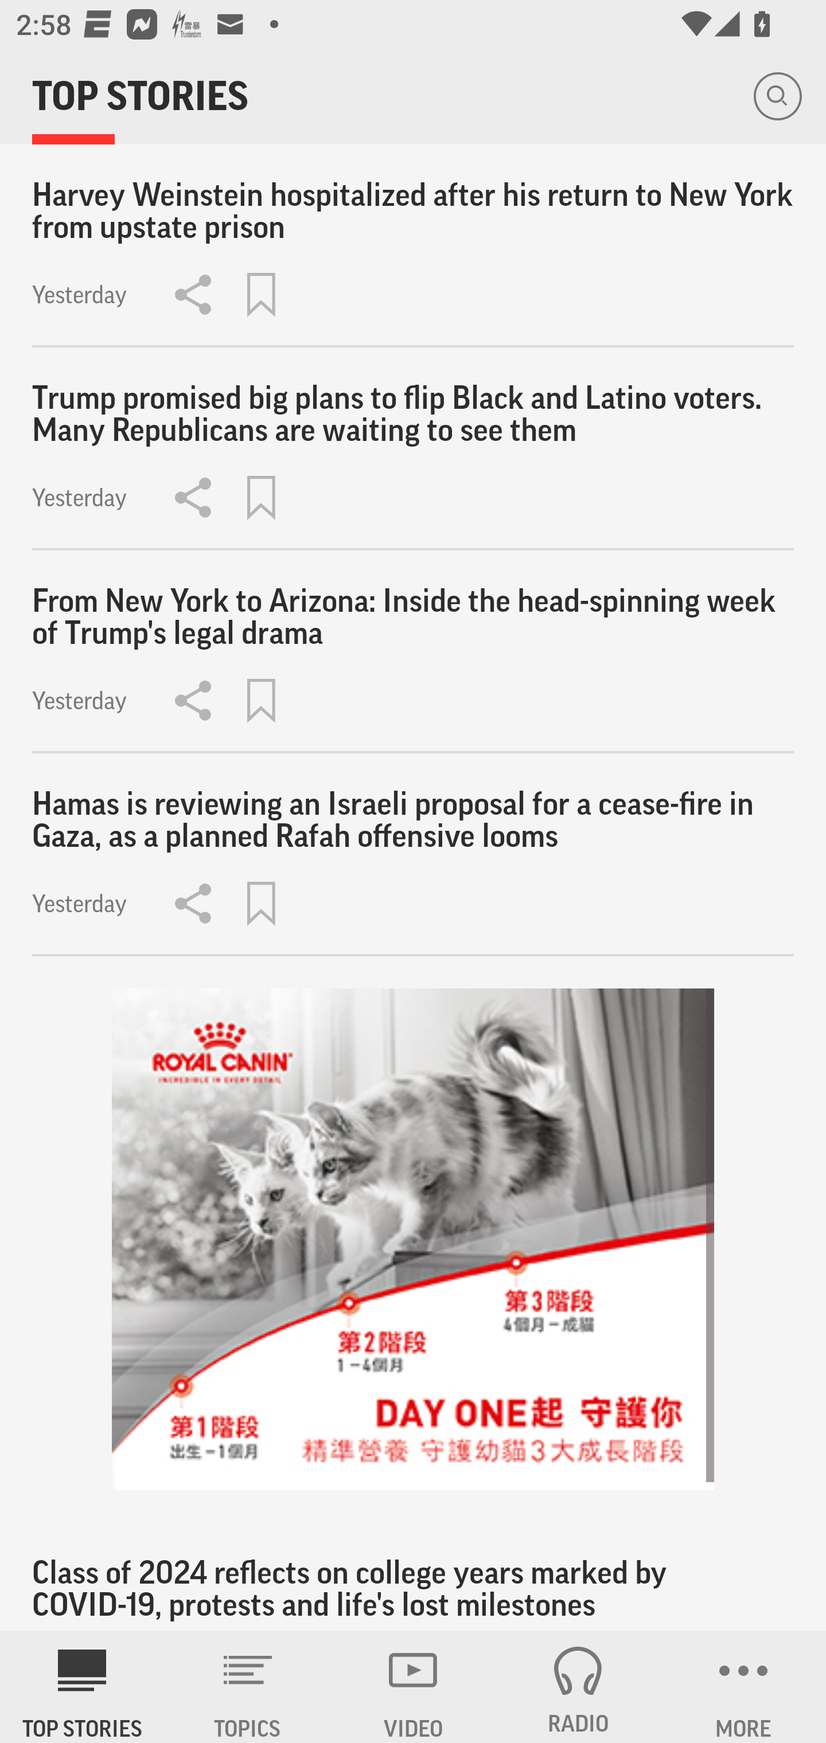  What do you see at coordinates (248, 1687) in the screenshot?
I see `TOPICS` at bounding box center [248, 1687].